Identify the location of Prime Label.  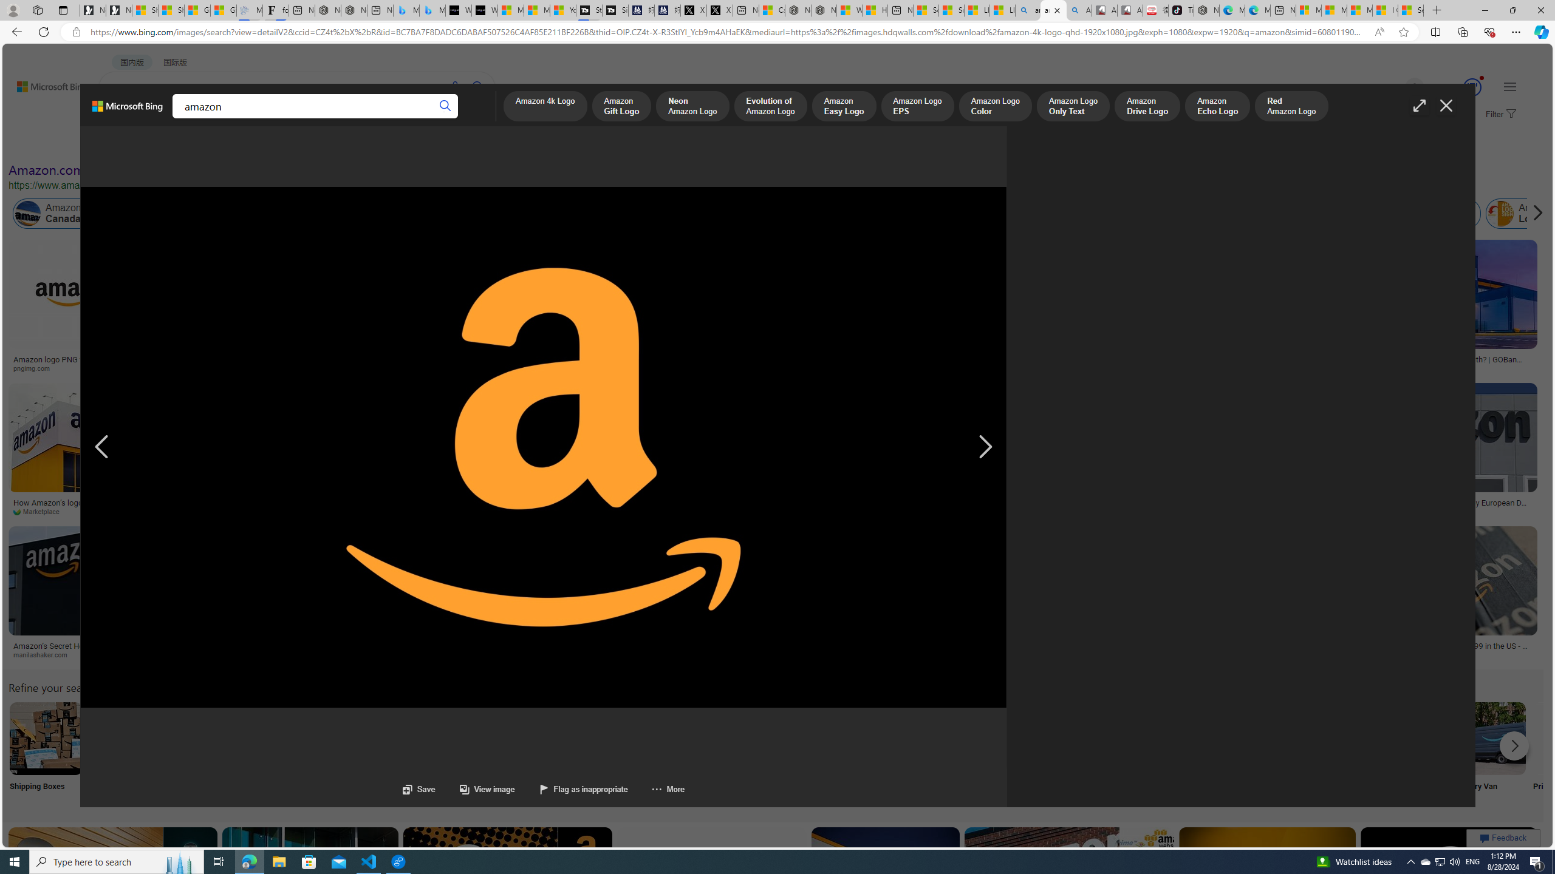
(1088, 754).